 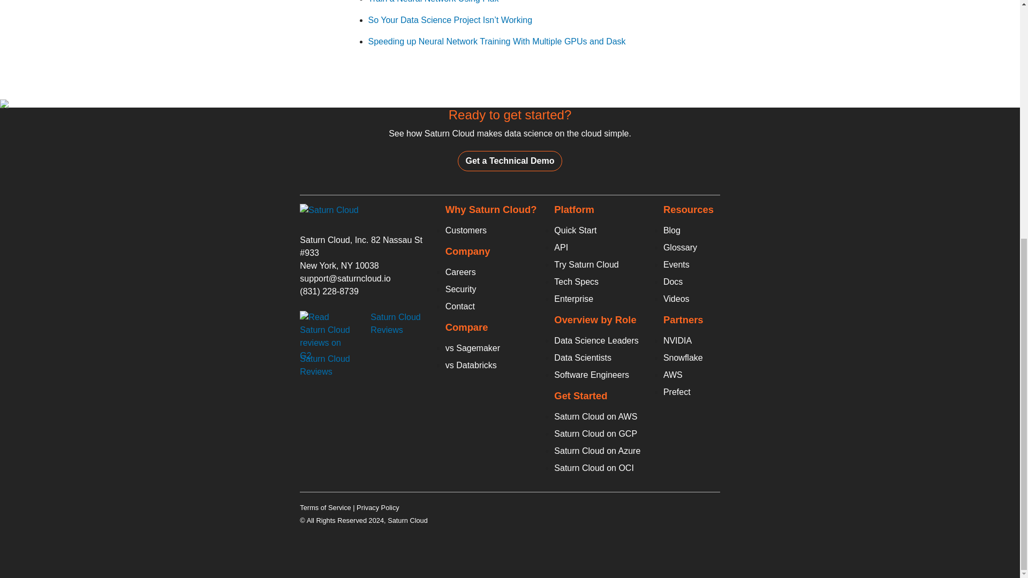 I want to click on Train a Neural Network Using Flux, so click(x=433, y=2).